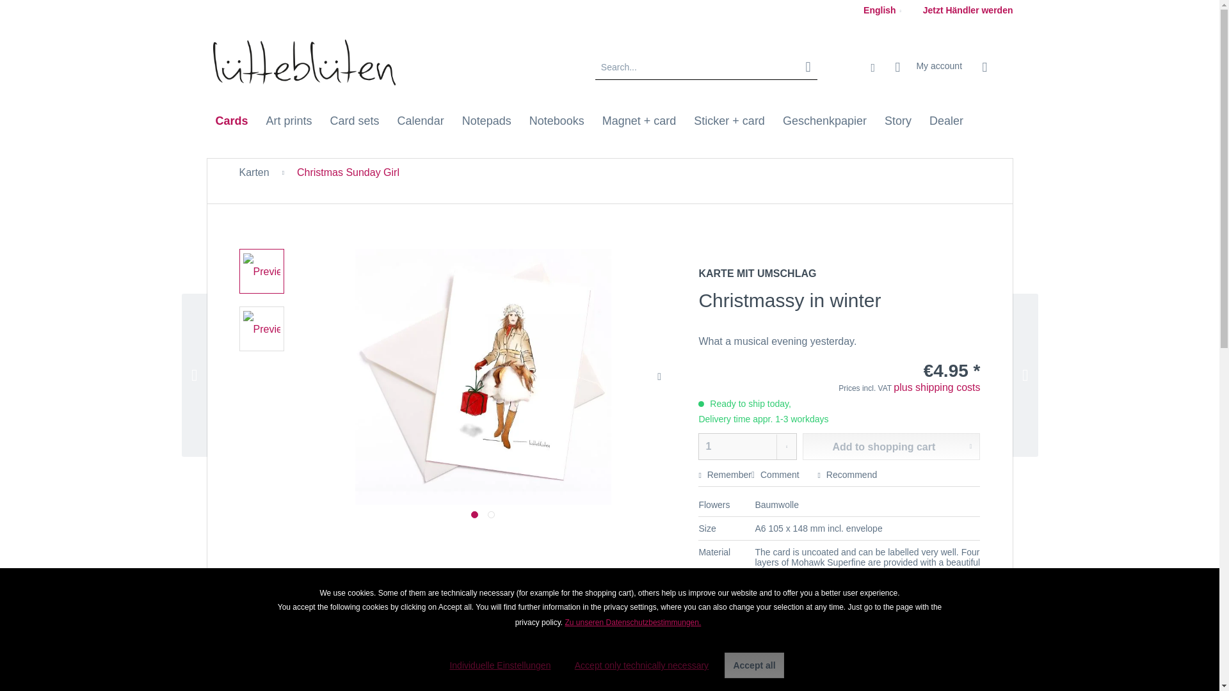 The image size is (1229, 691). Describe the element at coordinates (289, 120) in the screenshot. I see `Art prints` at that location.